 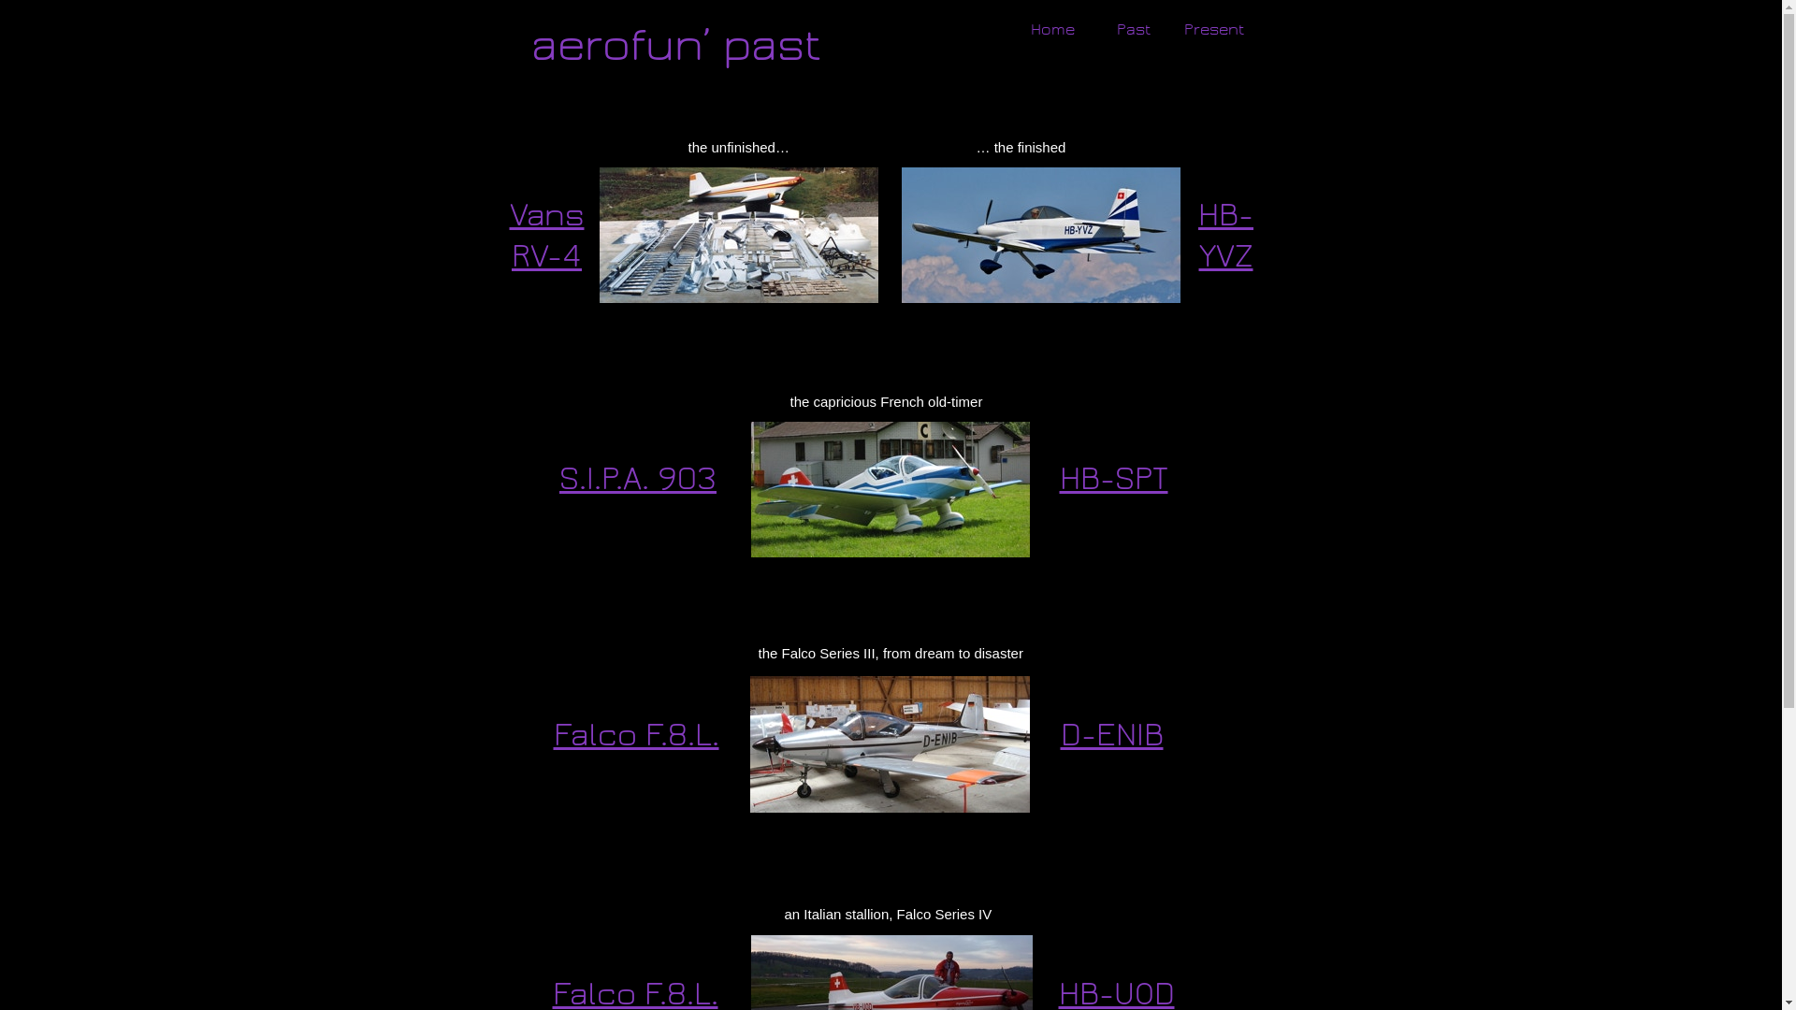 What do you see at coordinates (1113, 479) in the screenshot?
I see `HB-SPT` at bounding box center [1113, 479].